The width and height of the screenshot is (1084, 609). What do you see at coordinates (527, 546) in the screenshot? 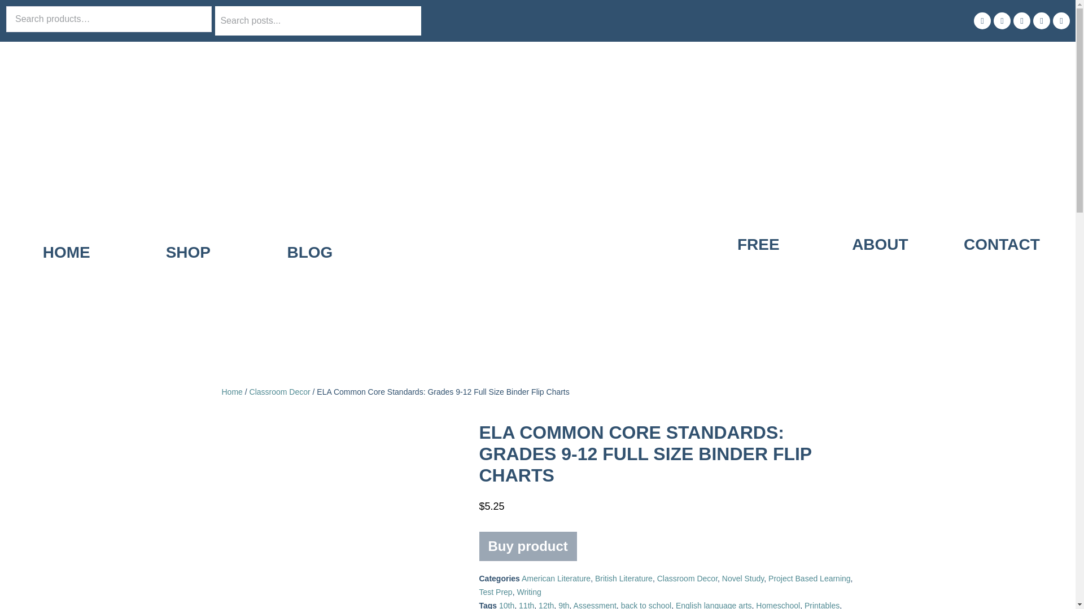
I see `Buy product` at bounding box center [527, 546].